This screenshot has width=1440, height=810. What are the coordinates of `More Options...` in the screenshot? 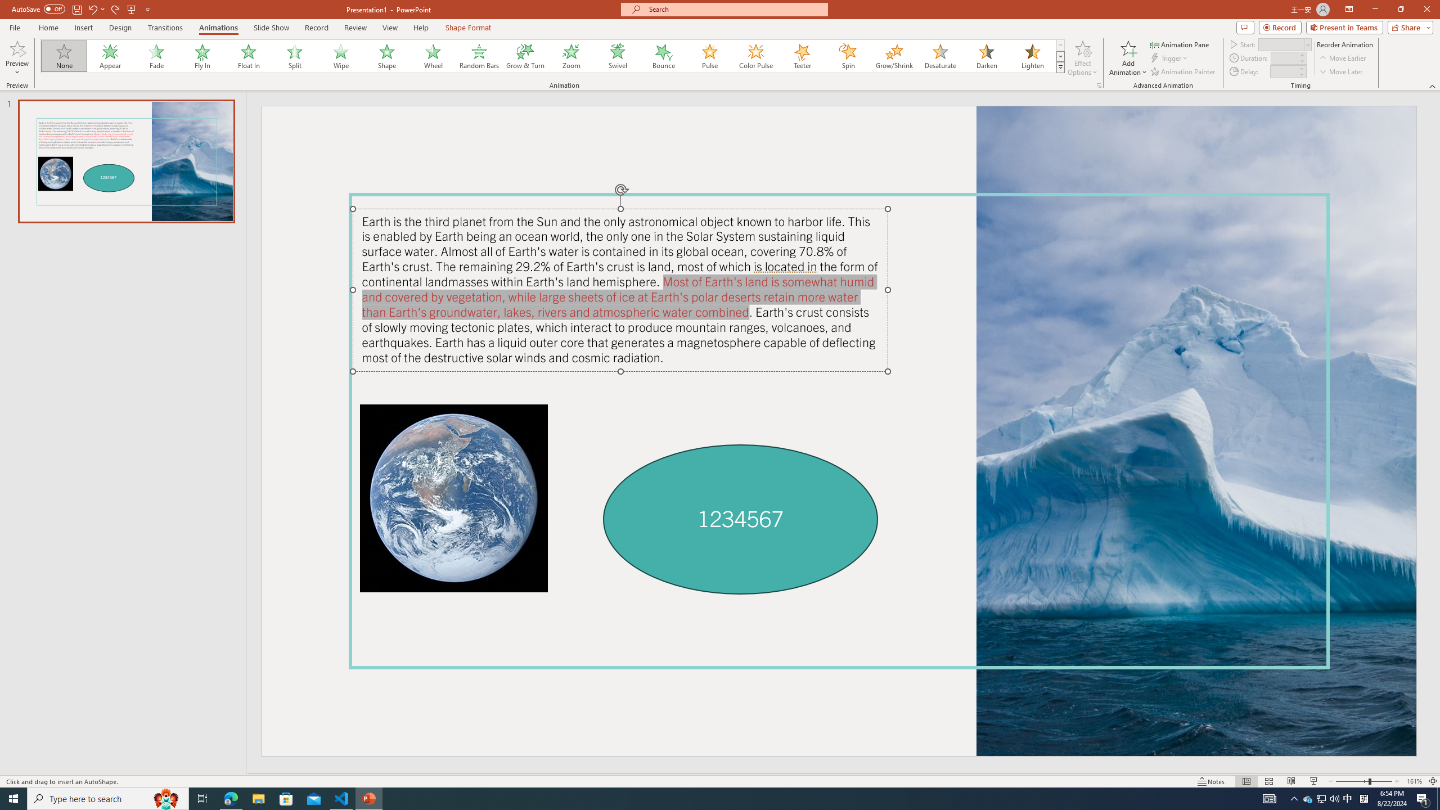 It's located at (1098, 85).